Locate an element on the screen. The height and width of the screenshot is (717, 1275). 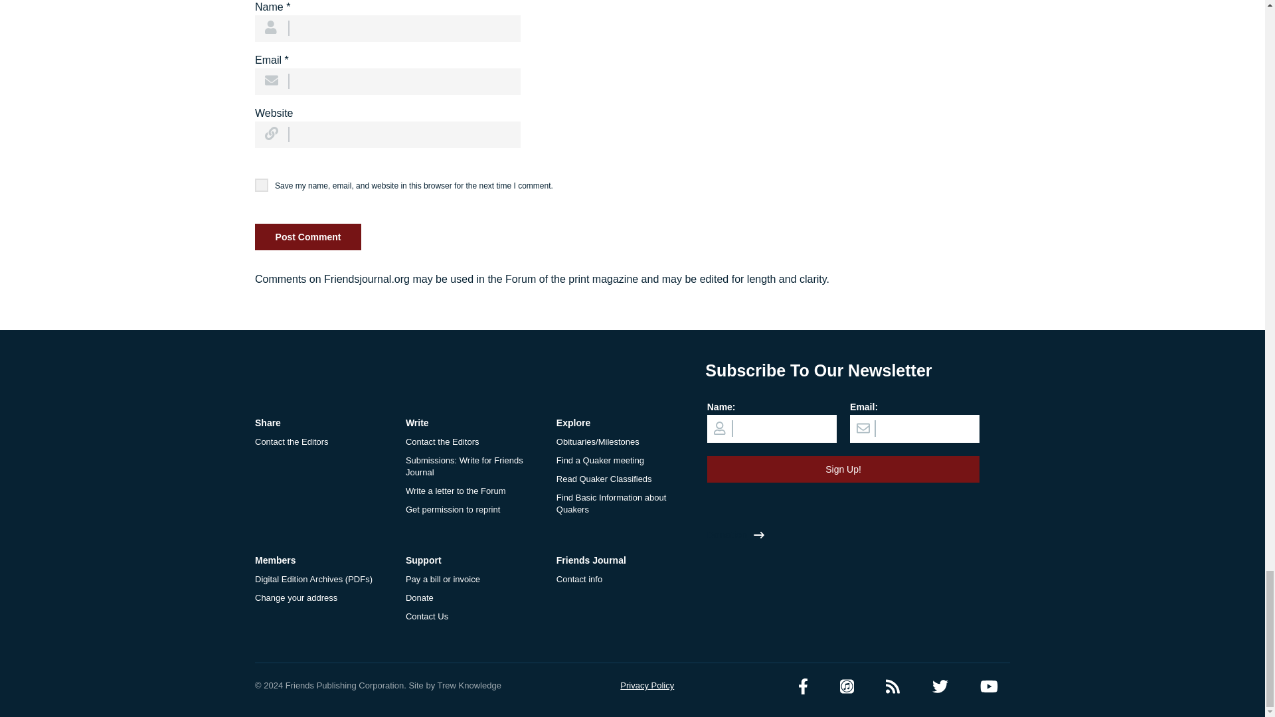
Post Comment is located at coordinates (308, 236).